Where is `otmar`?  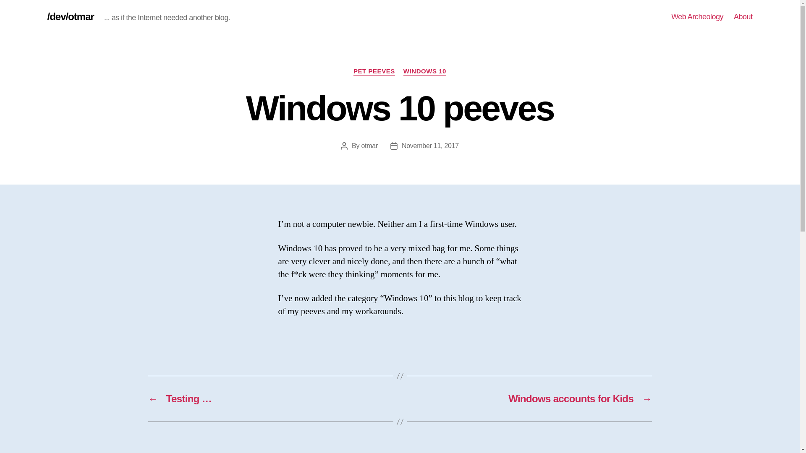
otmar is located at coordinates (369, 146).